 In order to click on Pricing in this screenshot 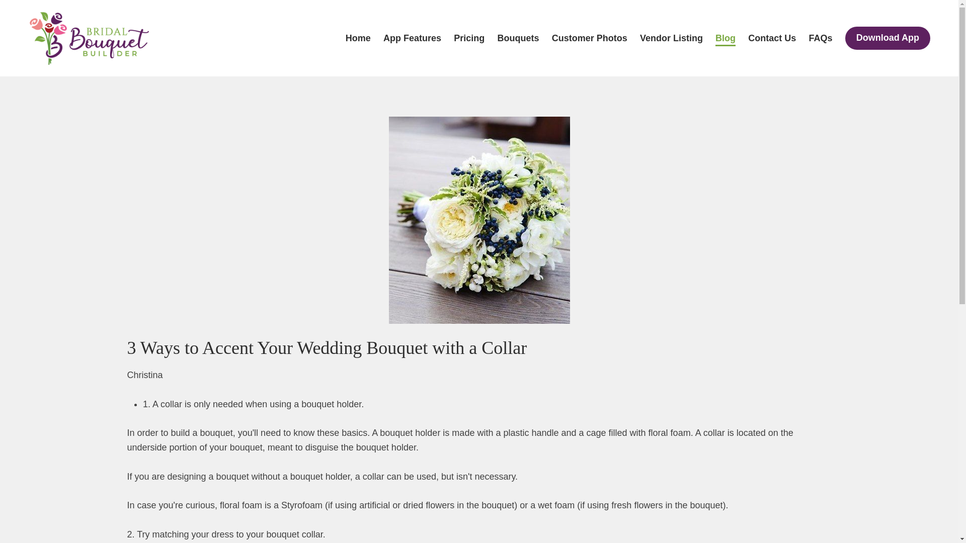, I will do `click(469, 37)`.